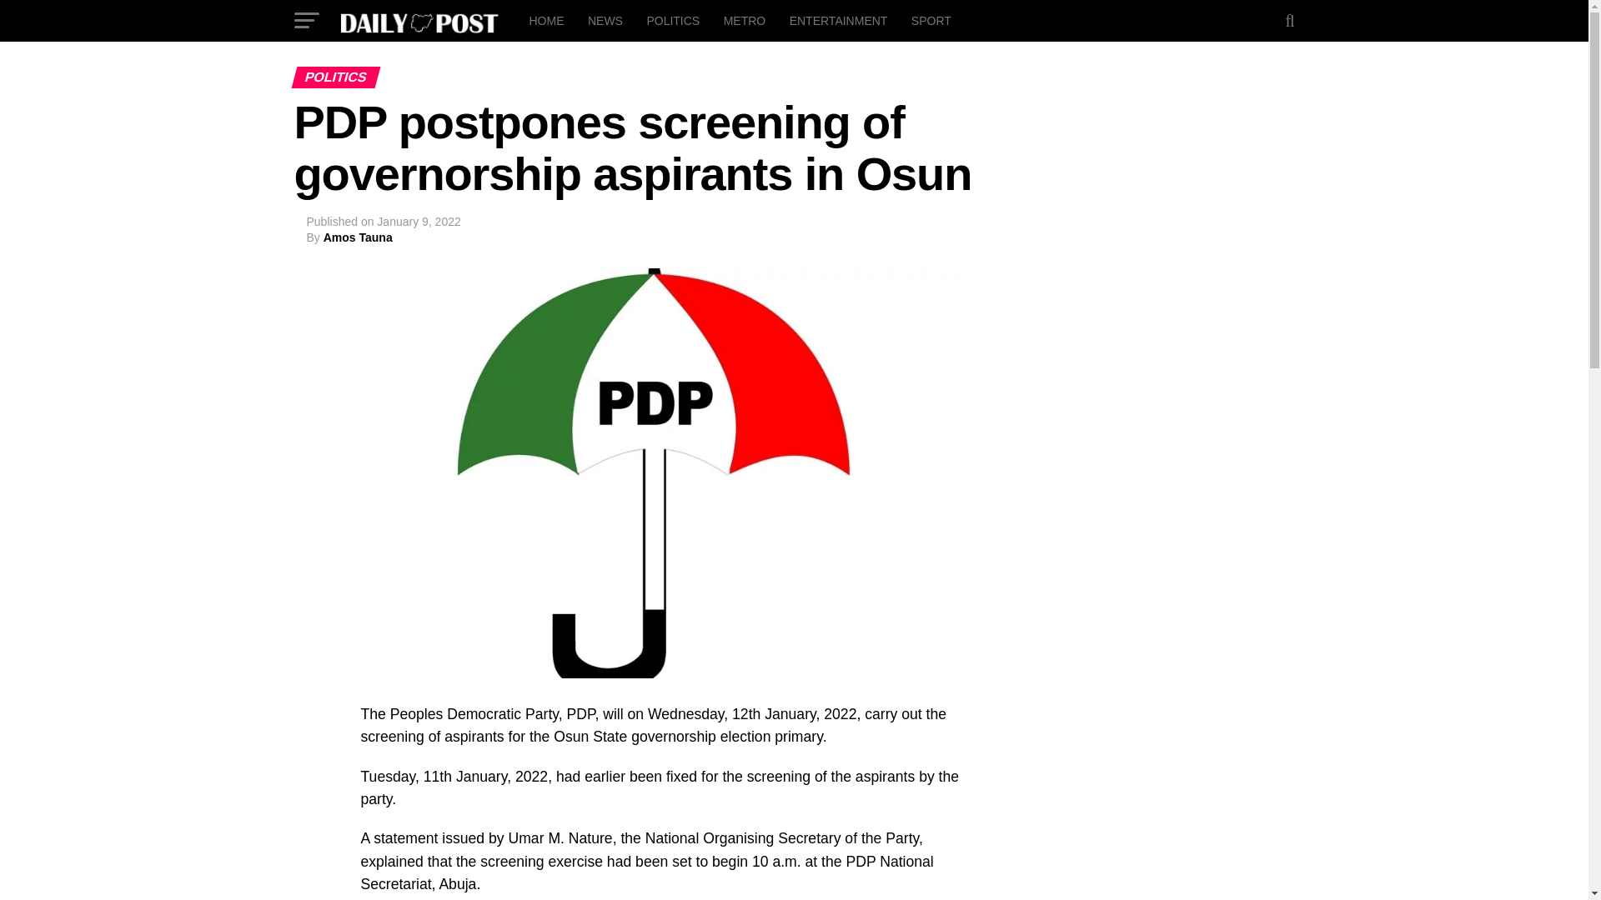 The height and width of the screenshot is (900, 1601). What do you see at coordinates (357, 237) in the screenshot?
I see `Posts by Amos Tauna` at bounding box center [357, 237].